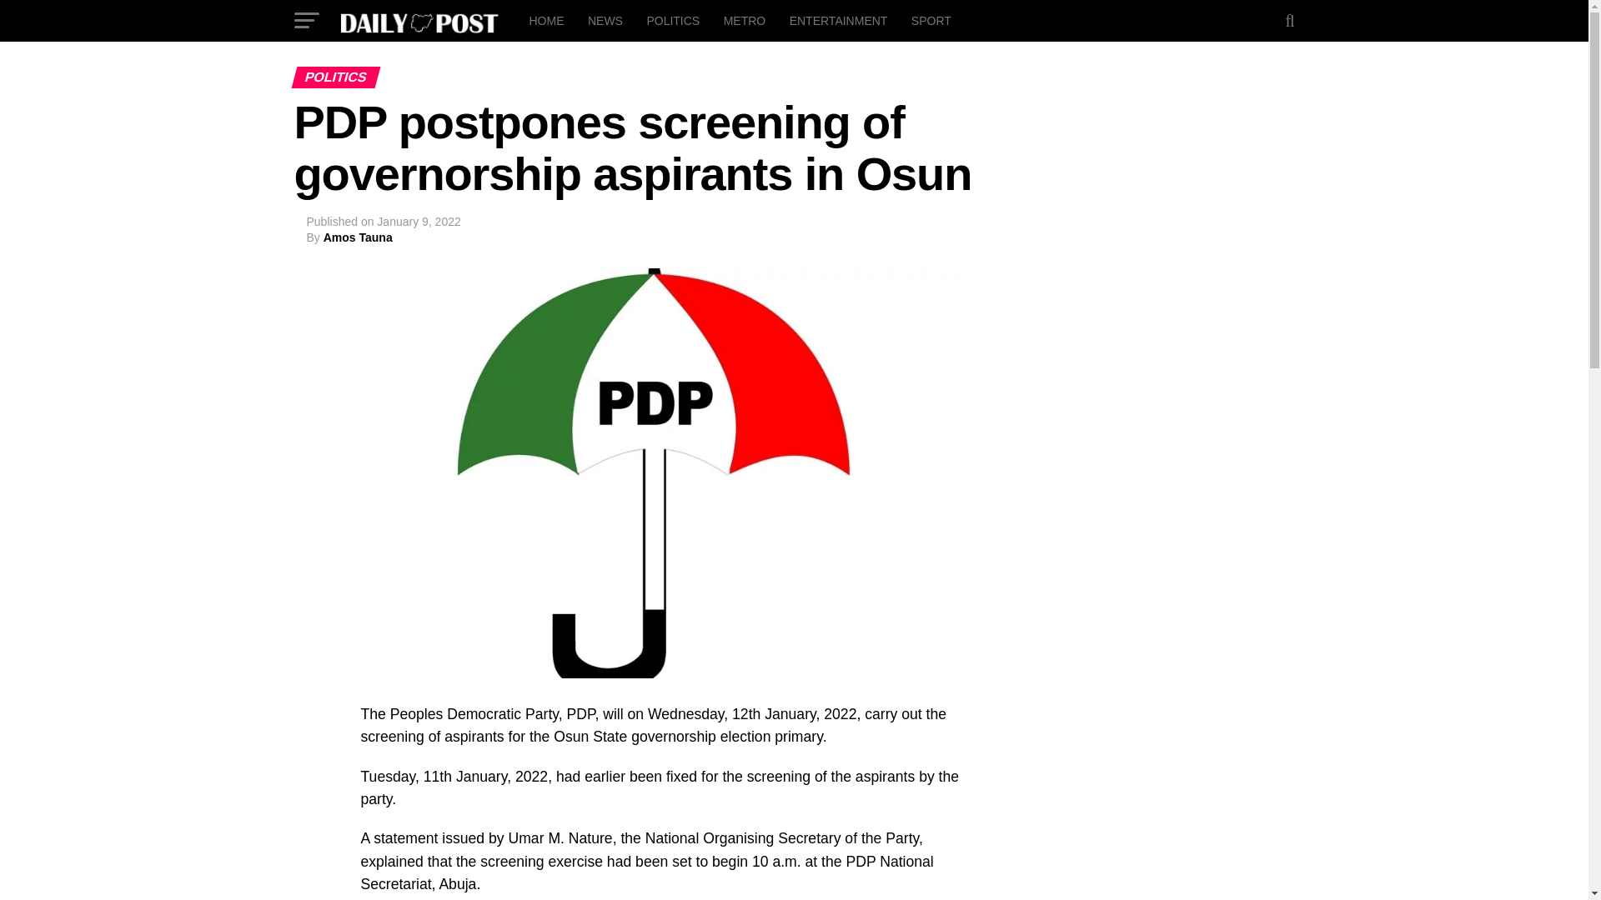 The height and width of the screenshot is (900, 1601). What do you see at coordinates (357, 237) in the screenshot?
I see `Posts by Amos Tauna` at bounding box center [357, 237].